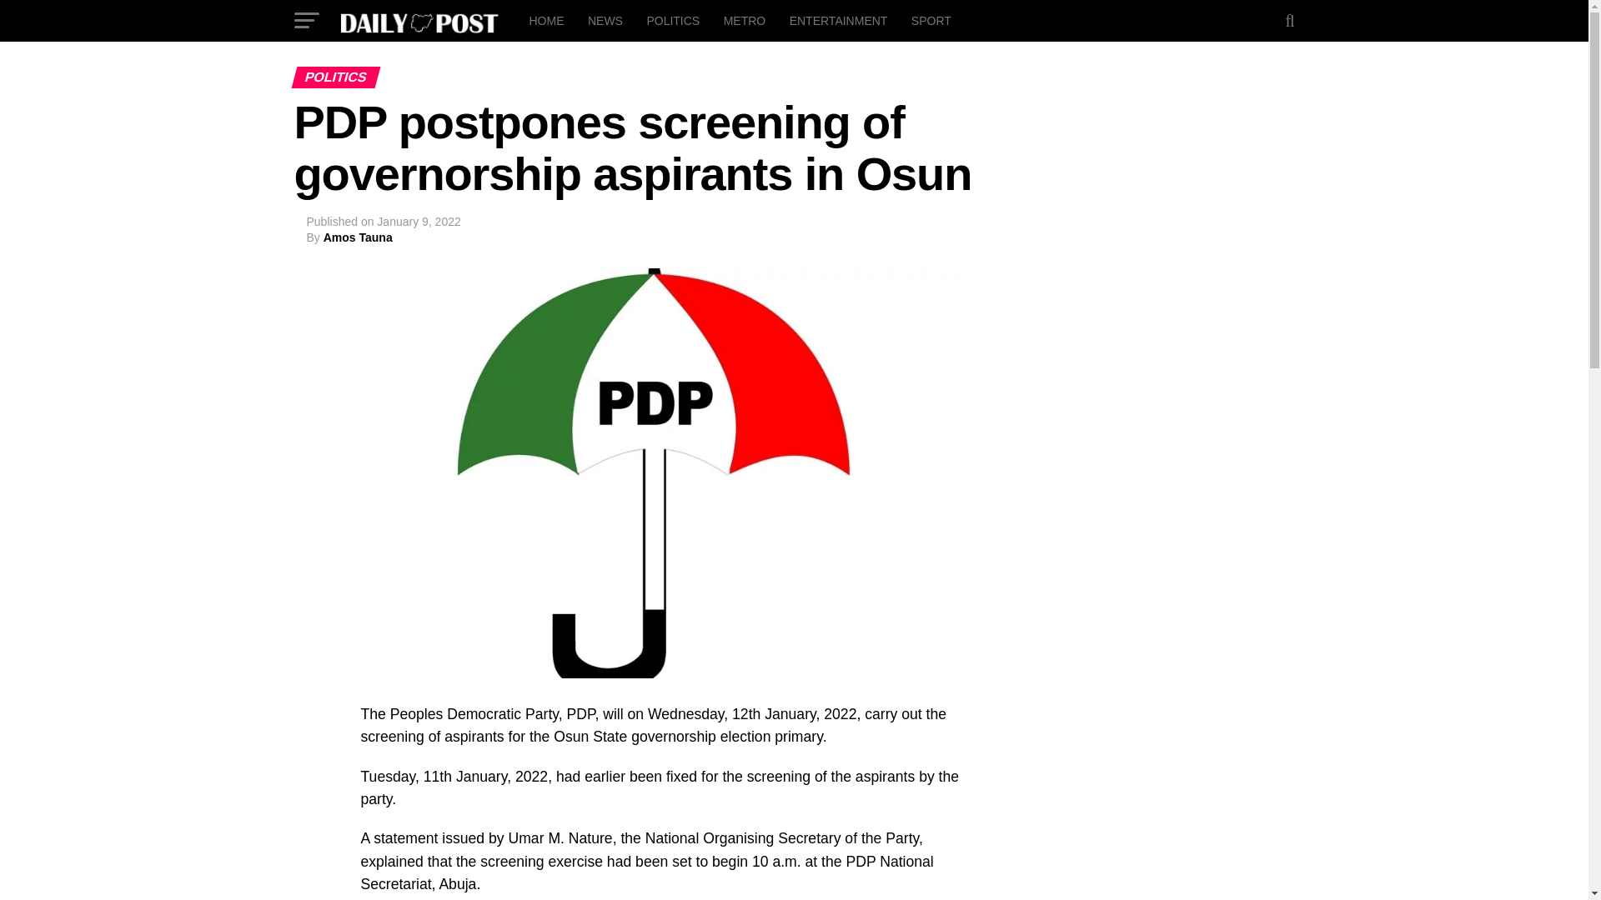 The height and width of the screenshot is (900, 1601). What do you see at coordinates (357, 237) in the screenshot?
I see `Posts by Amos Tauna` at bounding box center [357, 237].